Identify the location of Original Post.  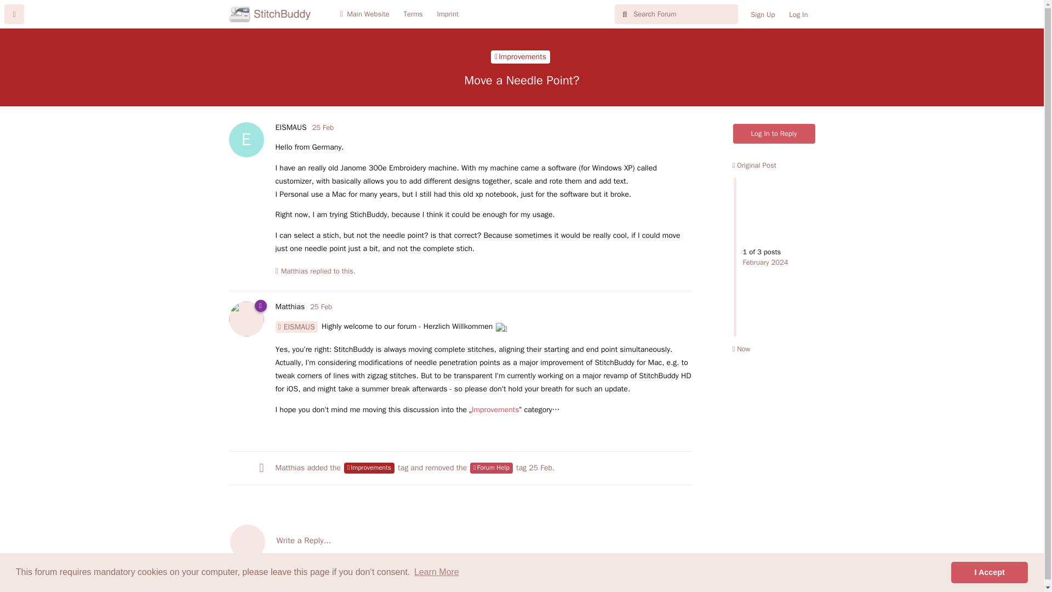
(754, 164).